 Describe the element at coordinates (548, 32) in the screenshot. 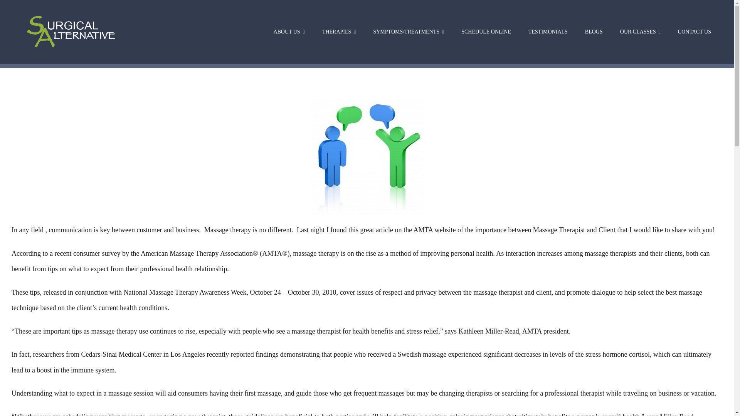

I see `TESTIMONIALS` at that location.